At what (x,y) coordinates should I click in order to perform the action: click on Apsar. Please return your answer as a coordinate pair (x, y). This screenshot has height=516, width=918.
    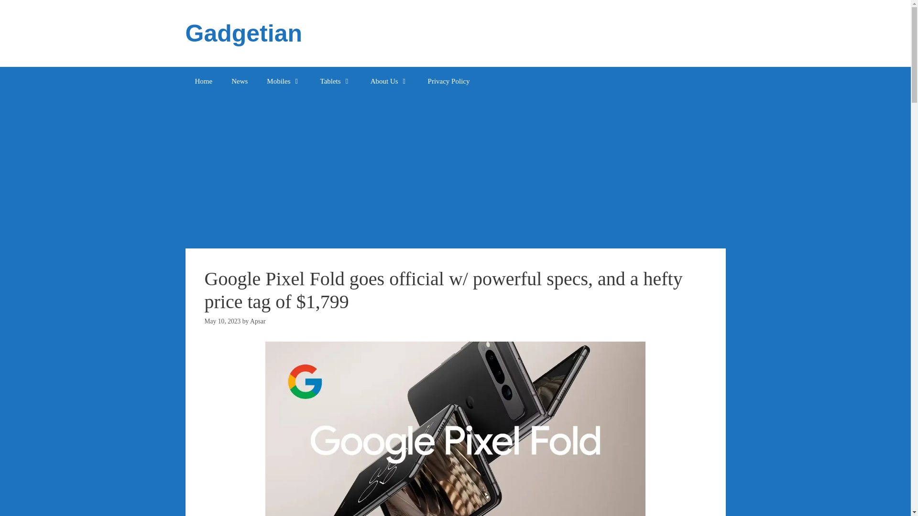
    Looking at the image, I should click on (257, 321).